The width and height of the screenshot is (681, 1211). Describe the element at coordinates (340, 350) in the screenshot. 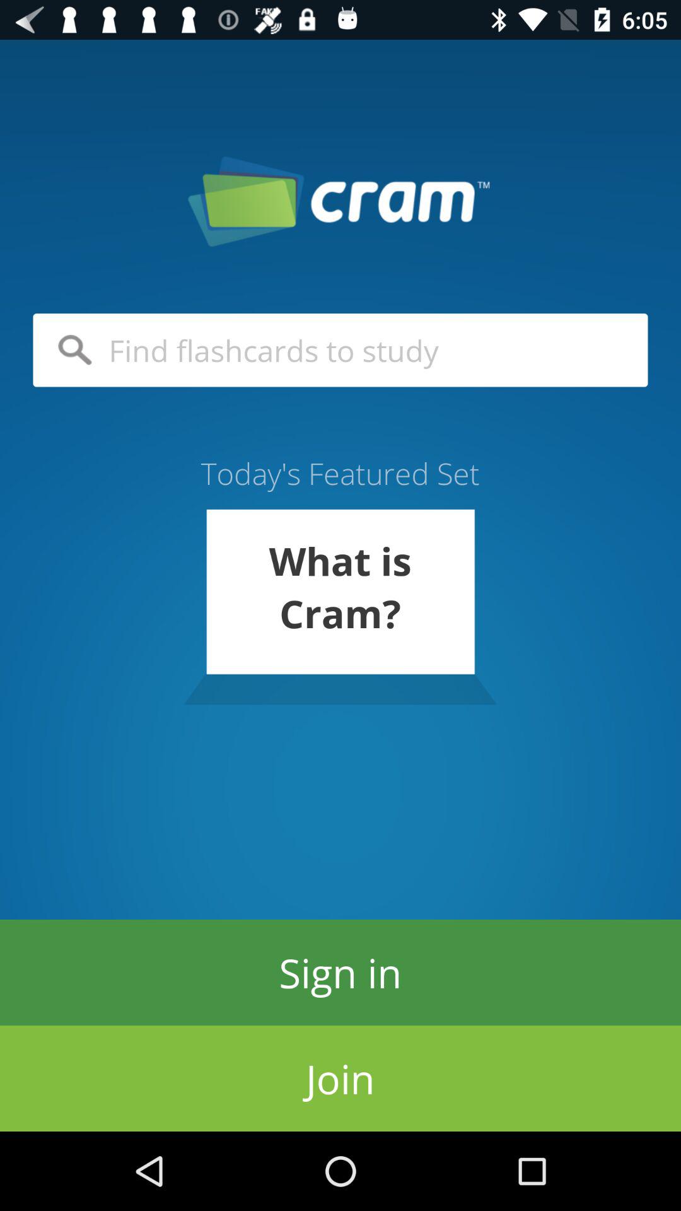

I see `launch icon above the today s featured item` at that location.